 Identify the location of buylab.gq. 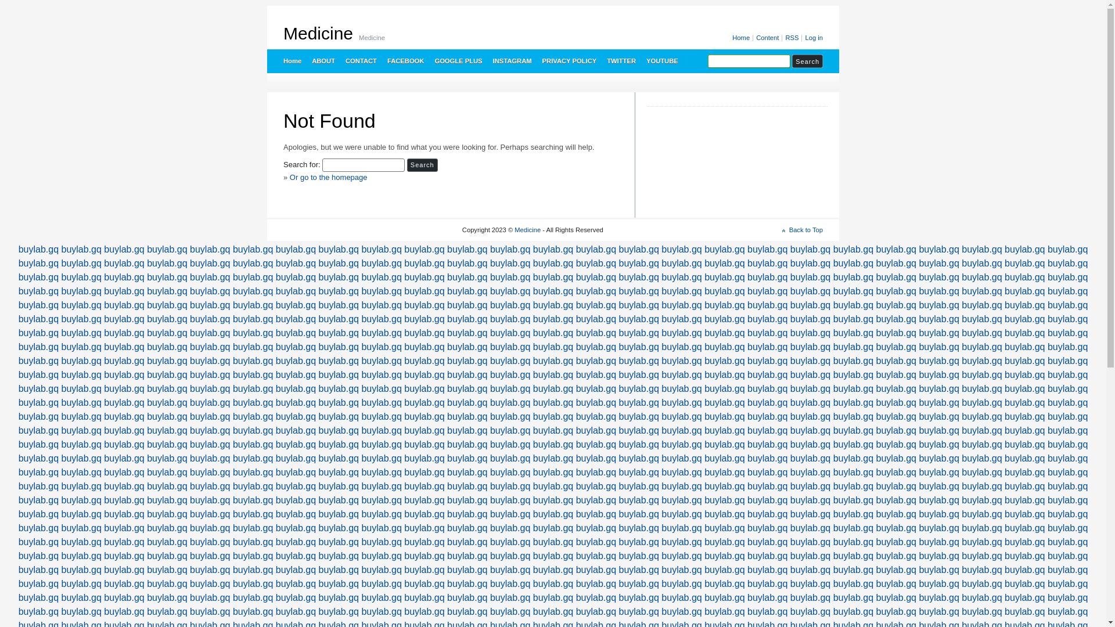
(639, 278).